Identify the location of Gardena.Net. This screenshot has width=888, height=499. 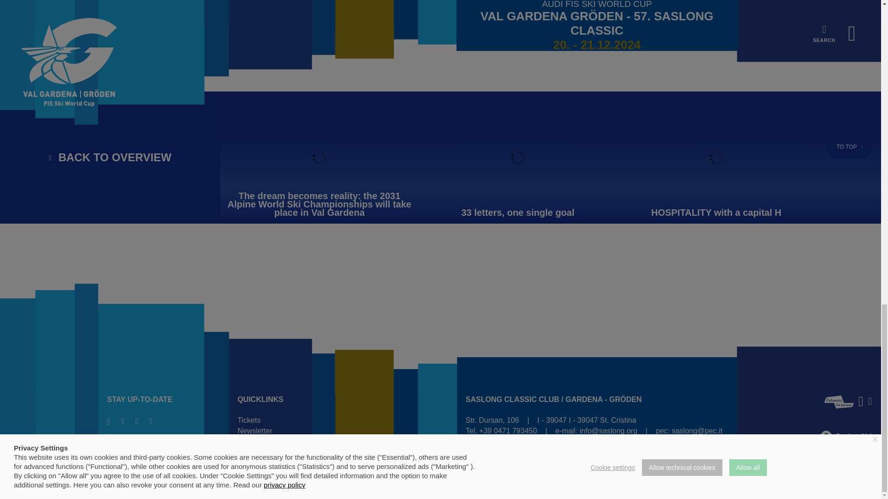
(845, 437).